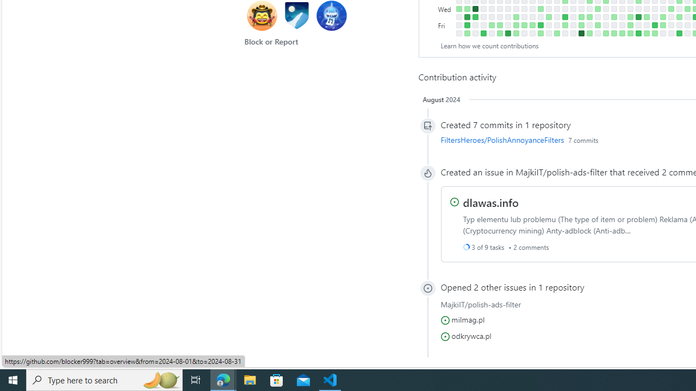 Image resolution: width=696 pixels, height=391 pixels. What do you see at coordinates (679, 16) in the screenshot?
I see `2 contributions on July 11th.` at bounding box center [679, 16].